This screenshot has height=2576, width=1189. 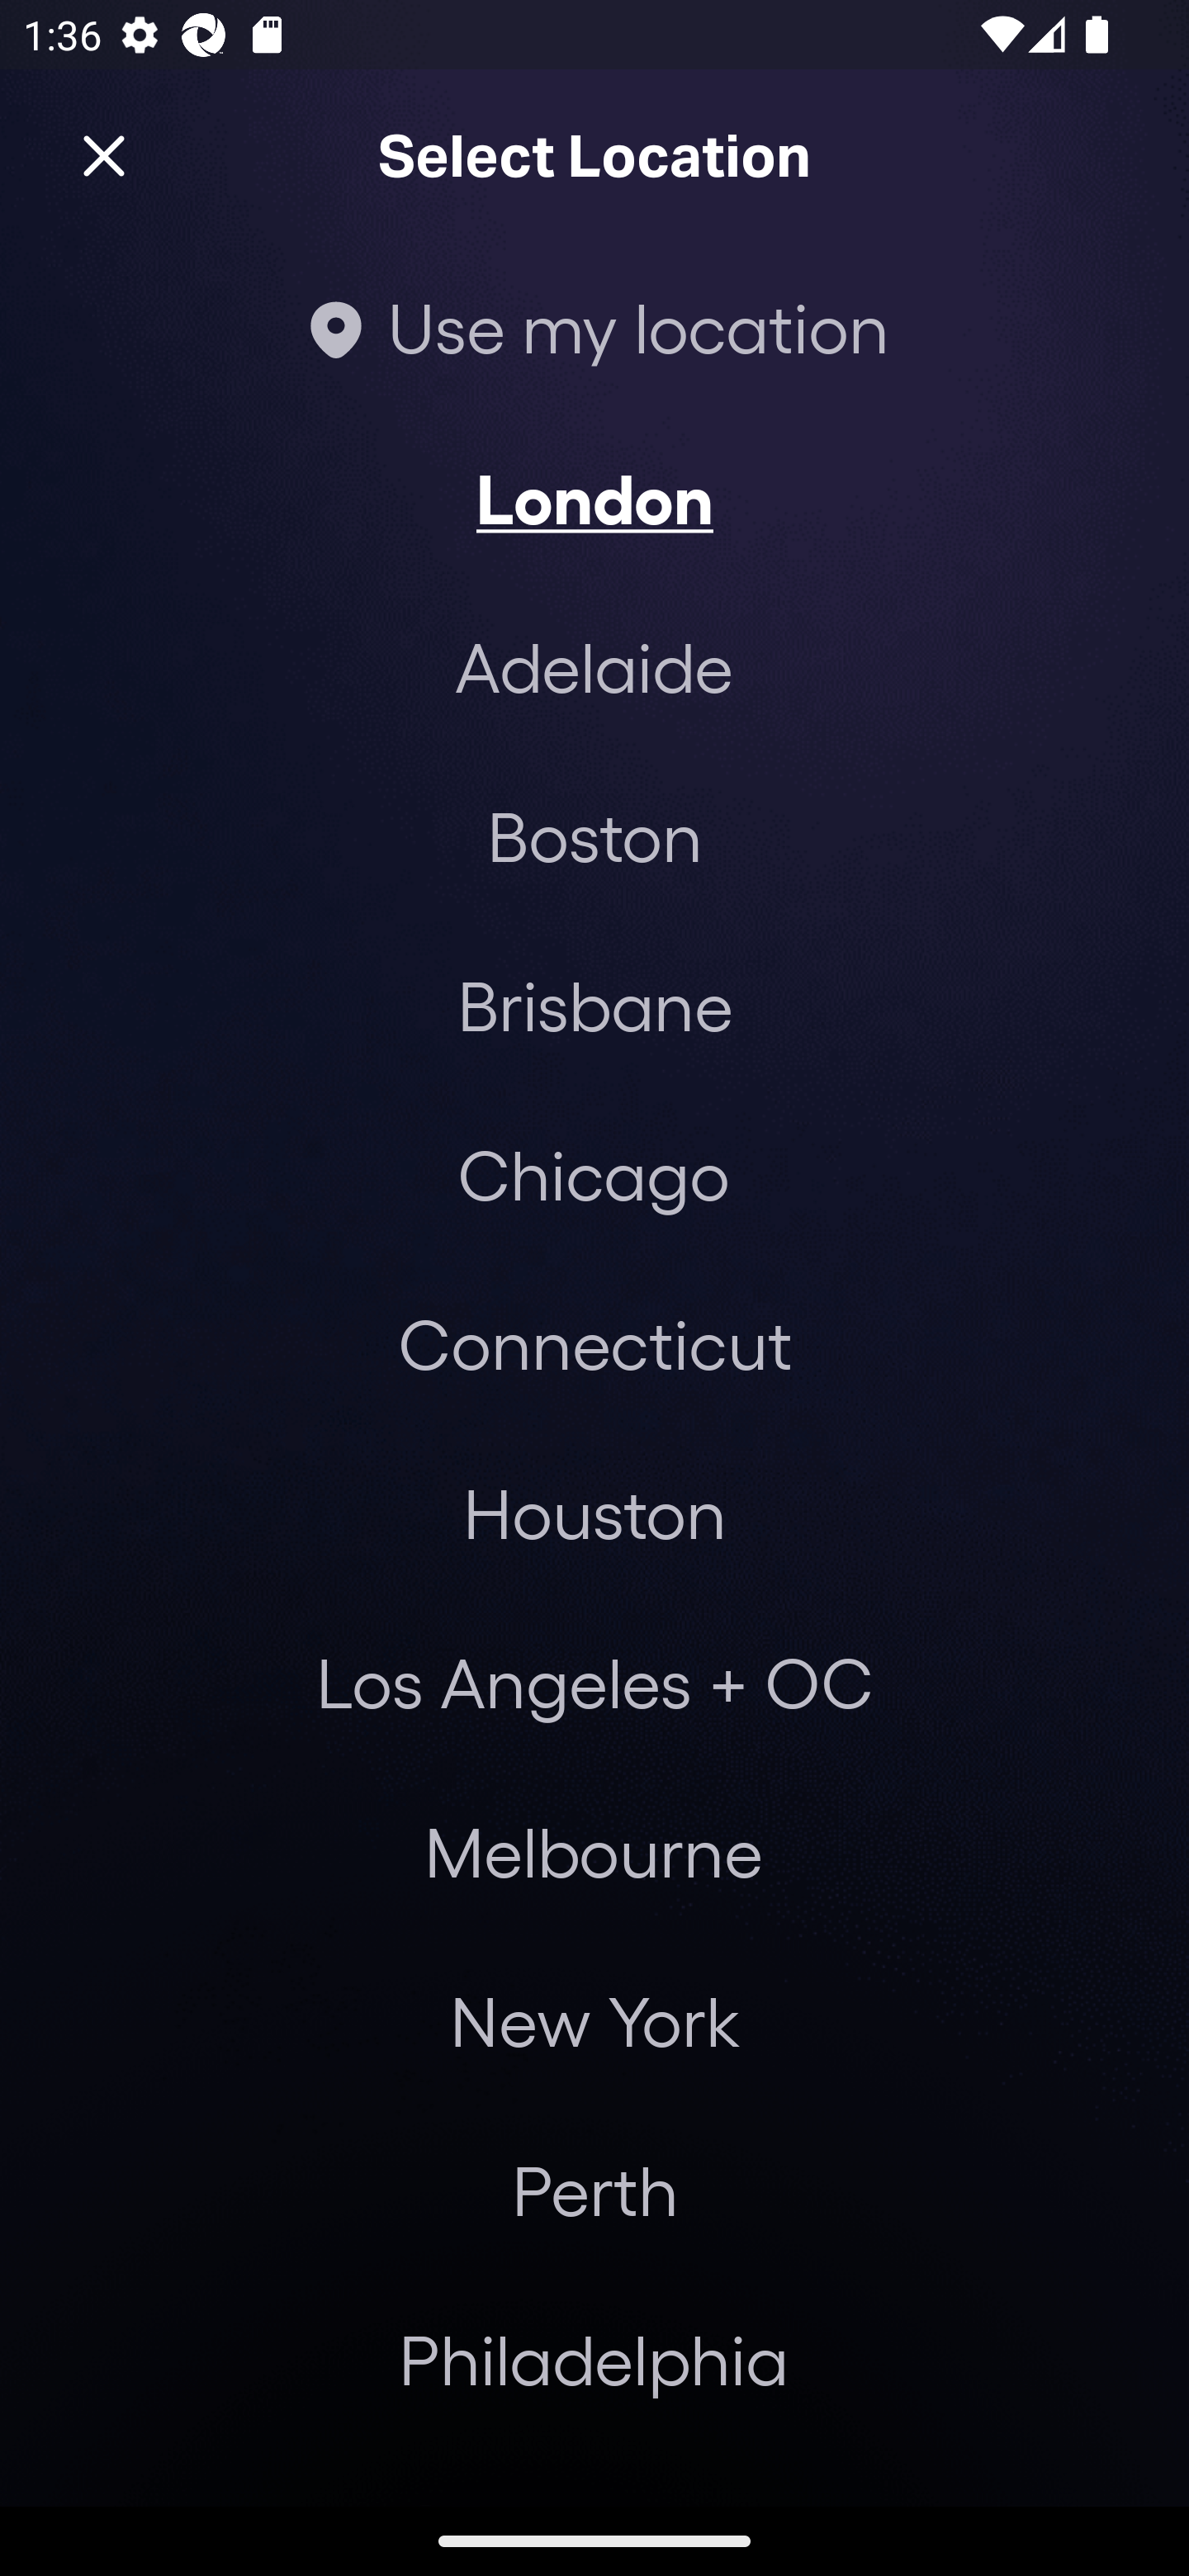 I want to click on Melbourne, so click(x=593, y=1852).